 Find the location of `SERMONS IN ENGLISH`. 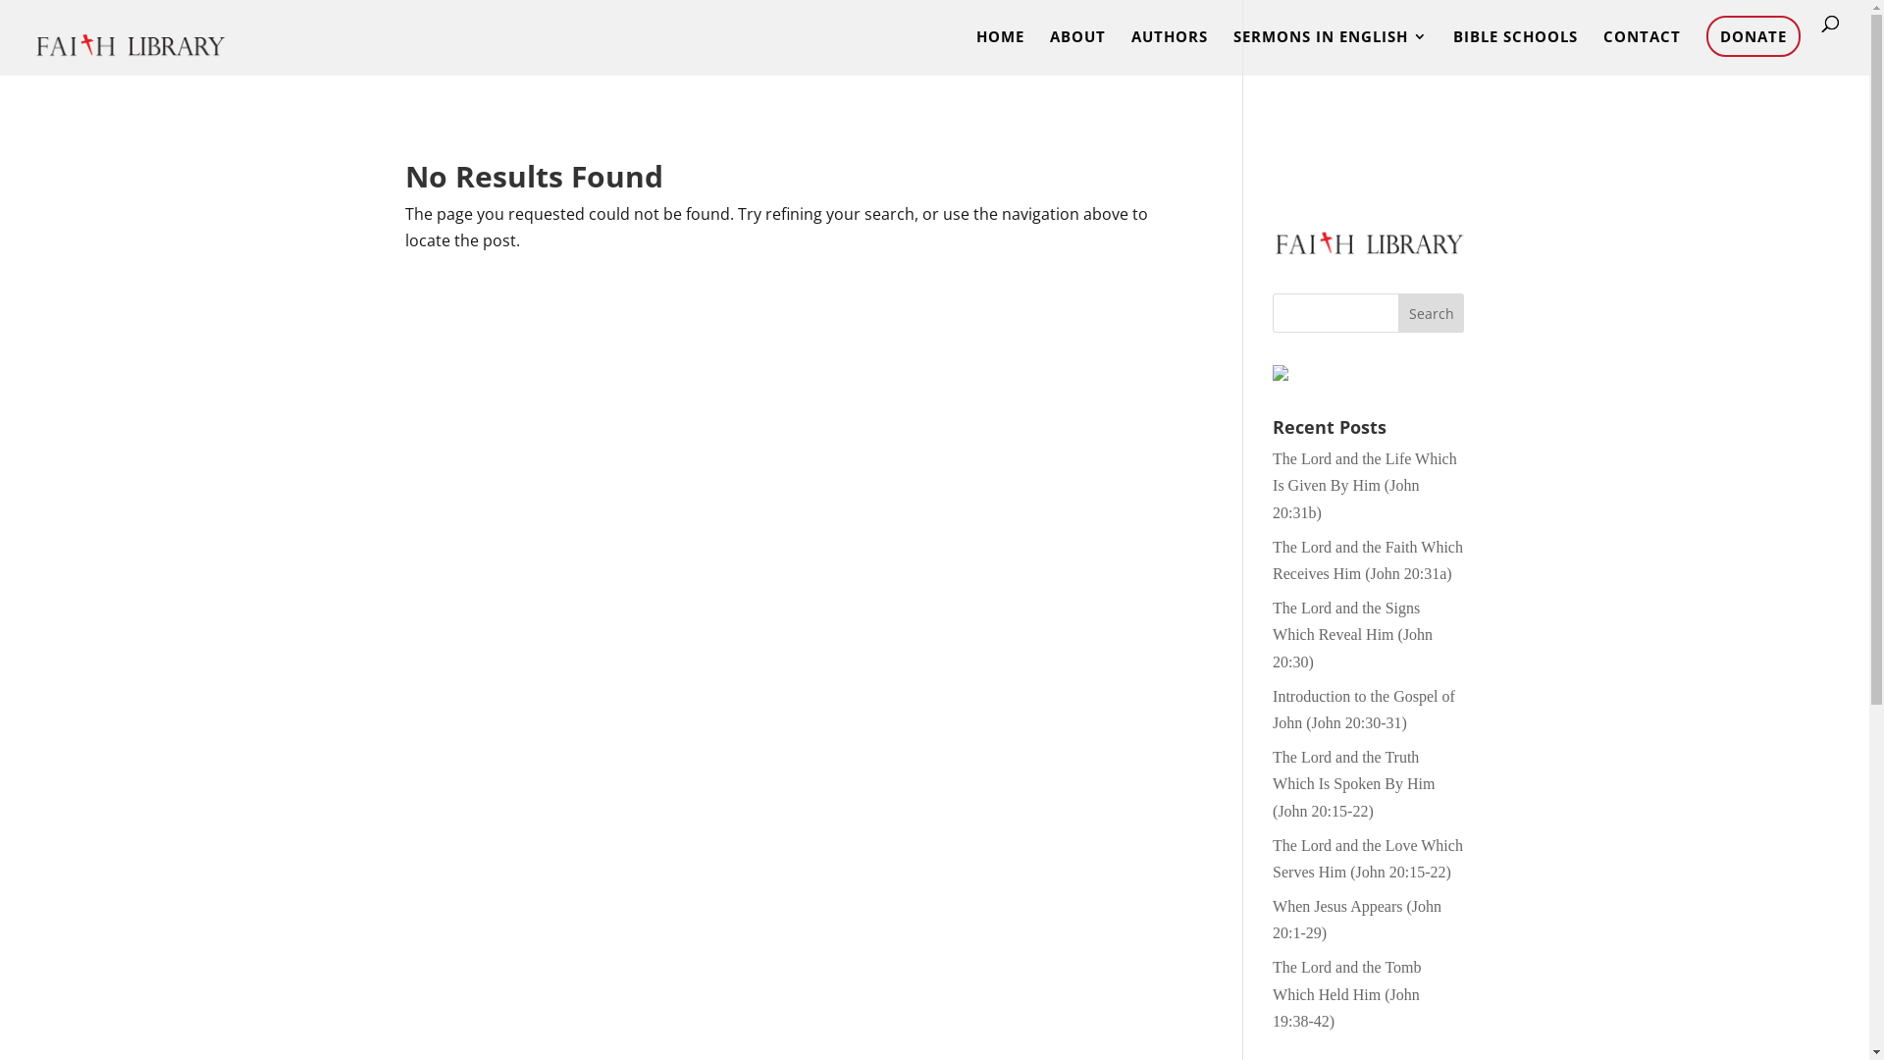

SERMONS IN ENGLISH is located at coordinates (1331, 53).